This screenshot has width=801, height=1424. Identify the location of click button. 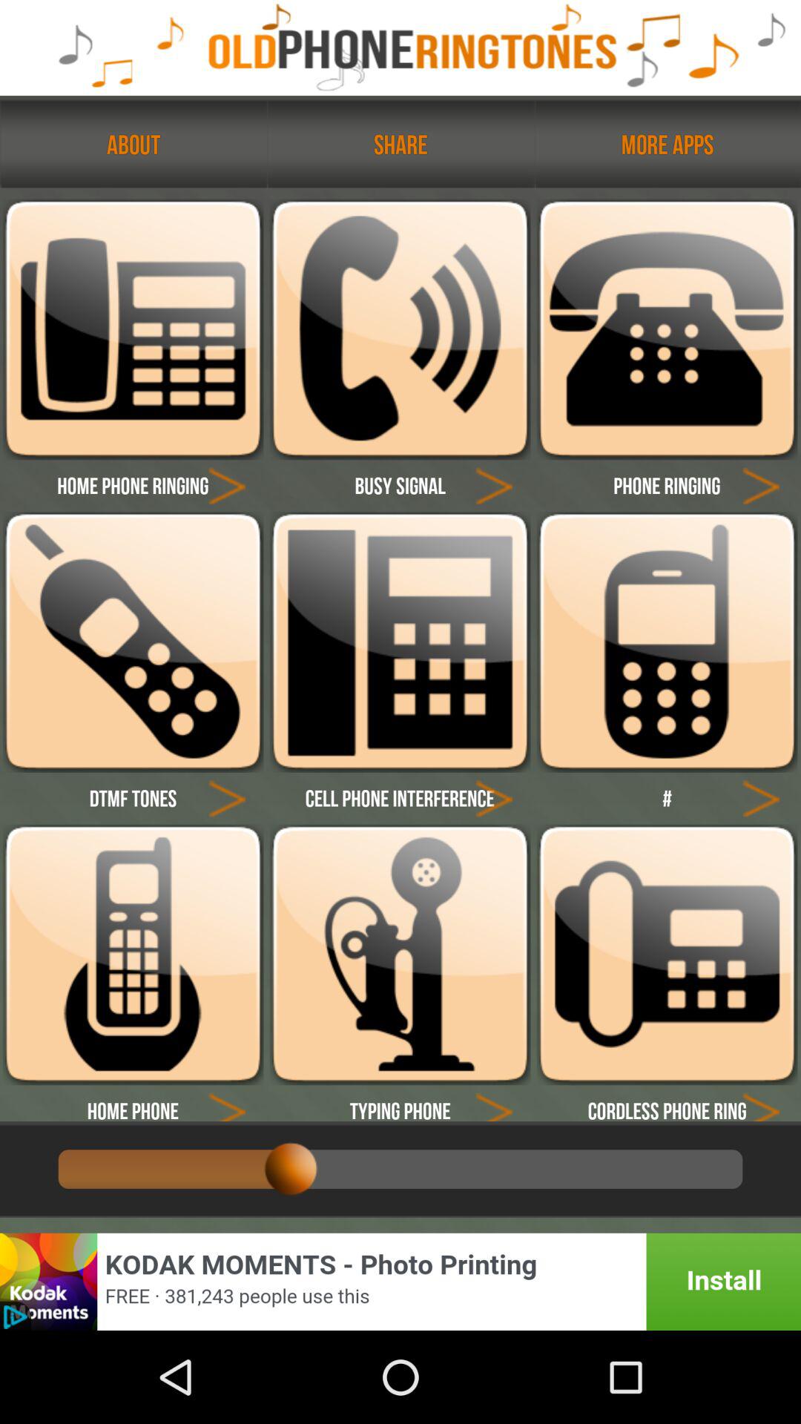
(227, 798).